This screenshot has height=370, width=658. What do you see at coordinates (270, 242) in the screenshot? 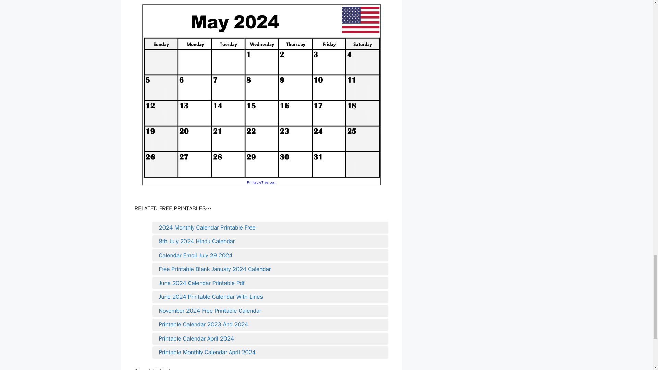
I see `8th July 2024 Hindu Calendar` at bounding box center [270, 242].